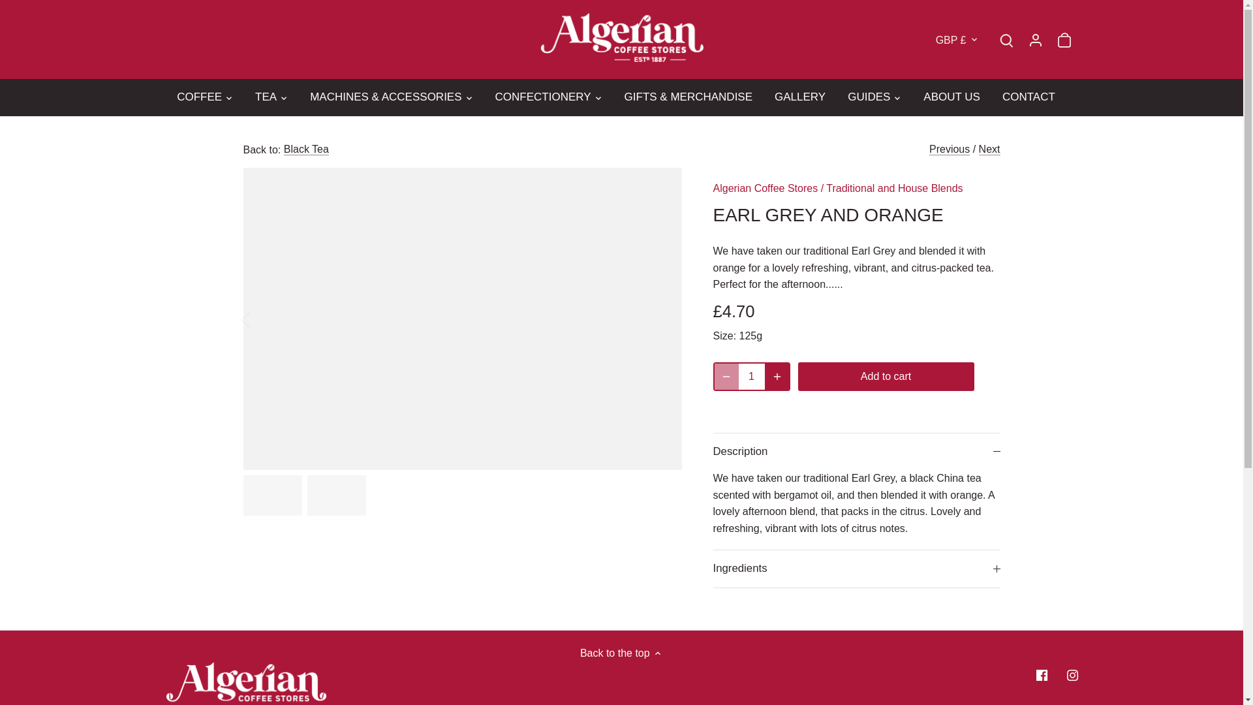 Image resolution: width=1253 pixels, height=705 pixels. I want to click on 1, so click(752, 377).